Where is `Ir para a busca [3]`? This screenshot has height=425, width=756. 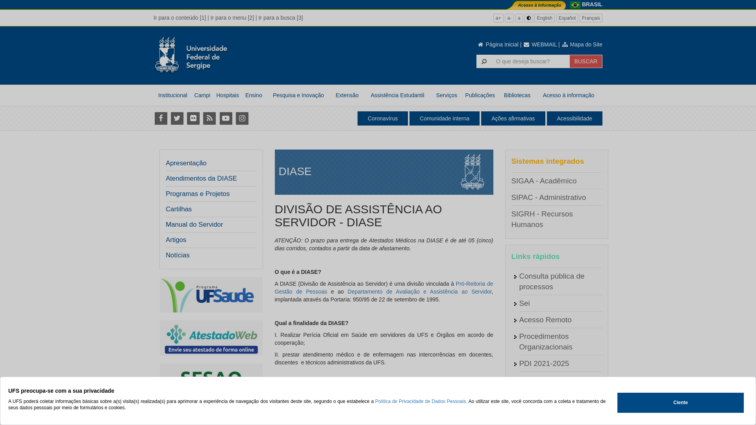
Ir para a busca [3] is located at coordinates (280, 18).